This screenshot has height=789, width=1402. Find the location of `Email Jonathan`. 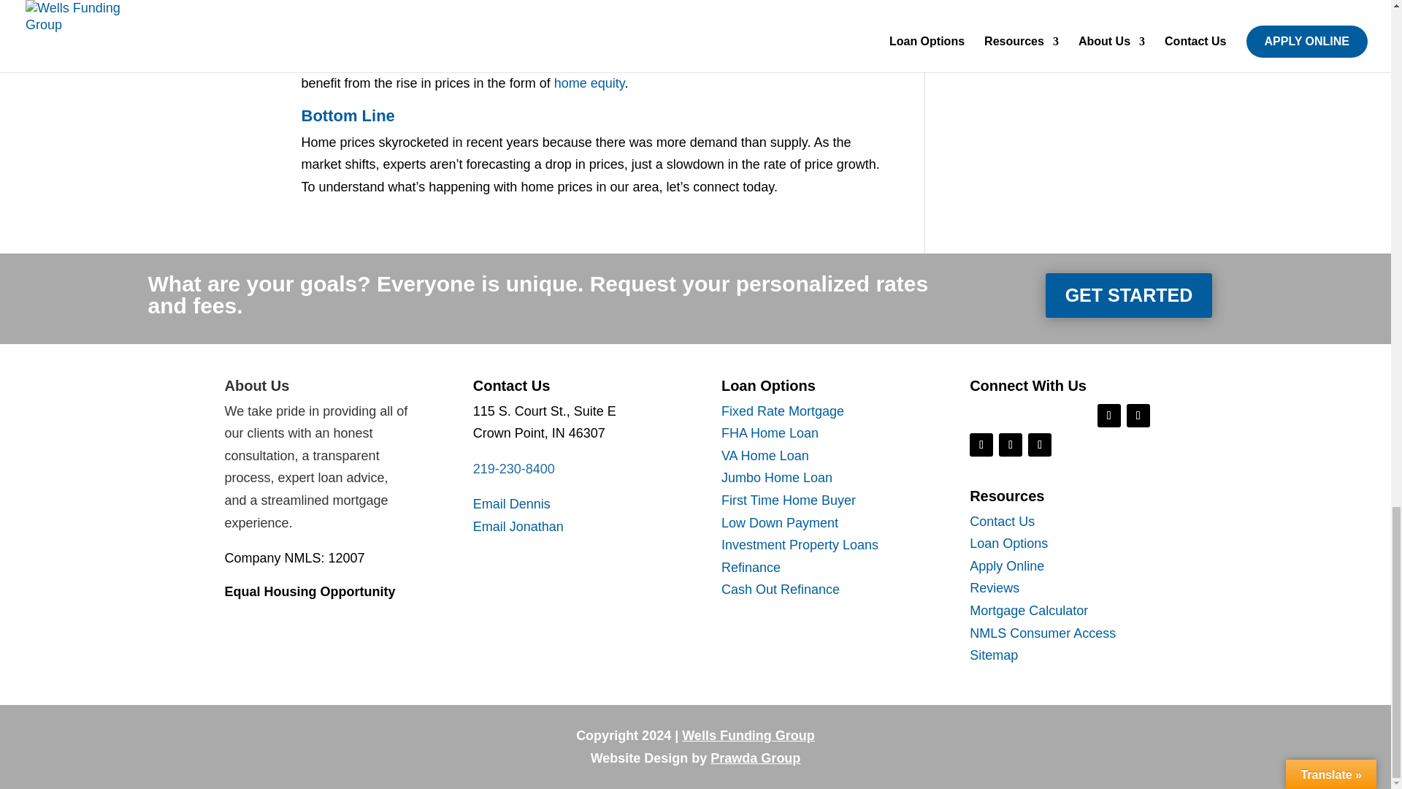

Email Jonathan is located at coordinates (518, 526).